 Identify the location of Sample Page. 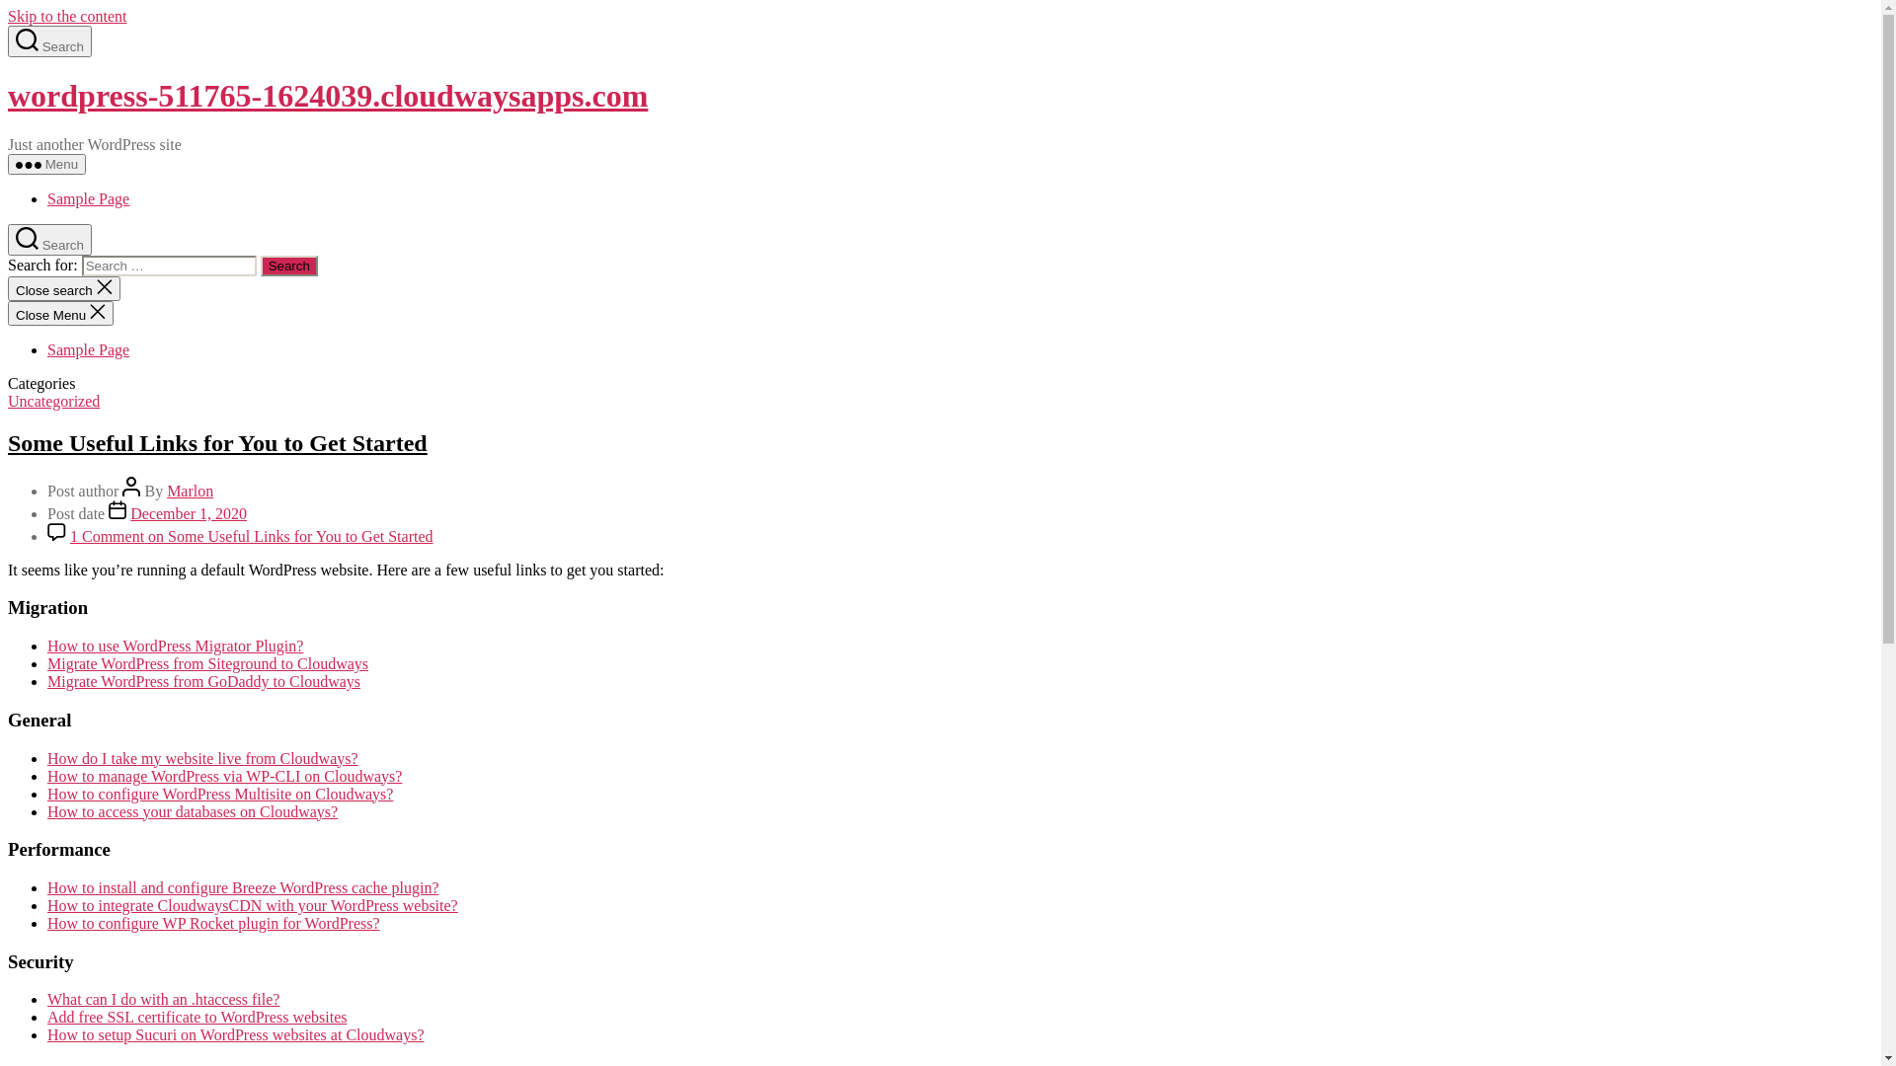
(89, 199).